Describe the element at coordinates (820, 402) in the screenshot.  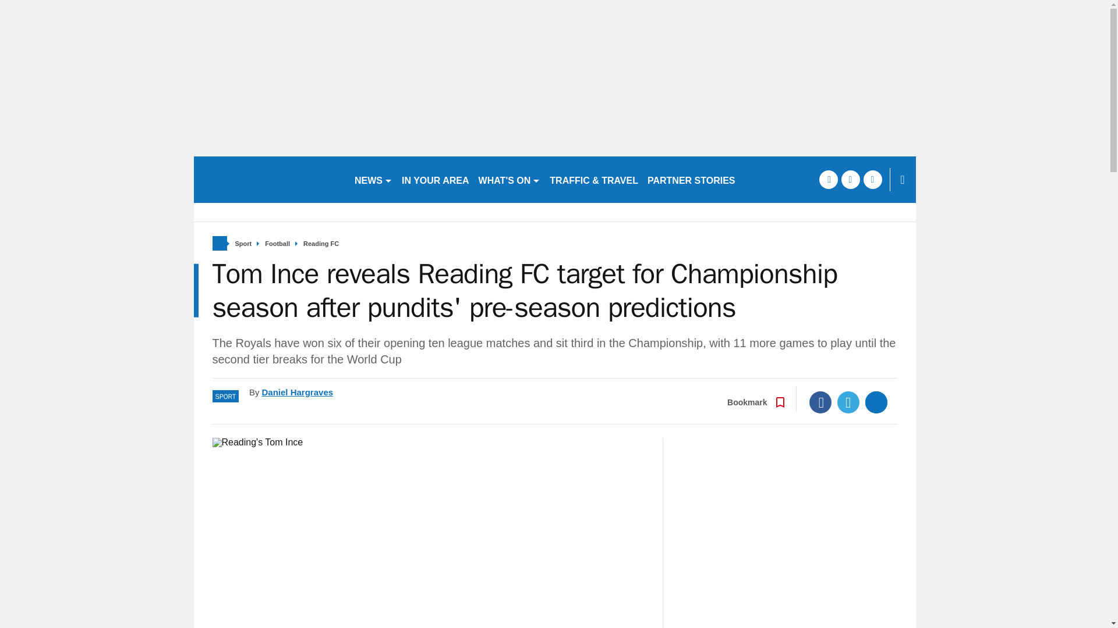
I see `Facebook` at that location.